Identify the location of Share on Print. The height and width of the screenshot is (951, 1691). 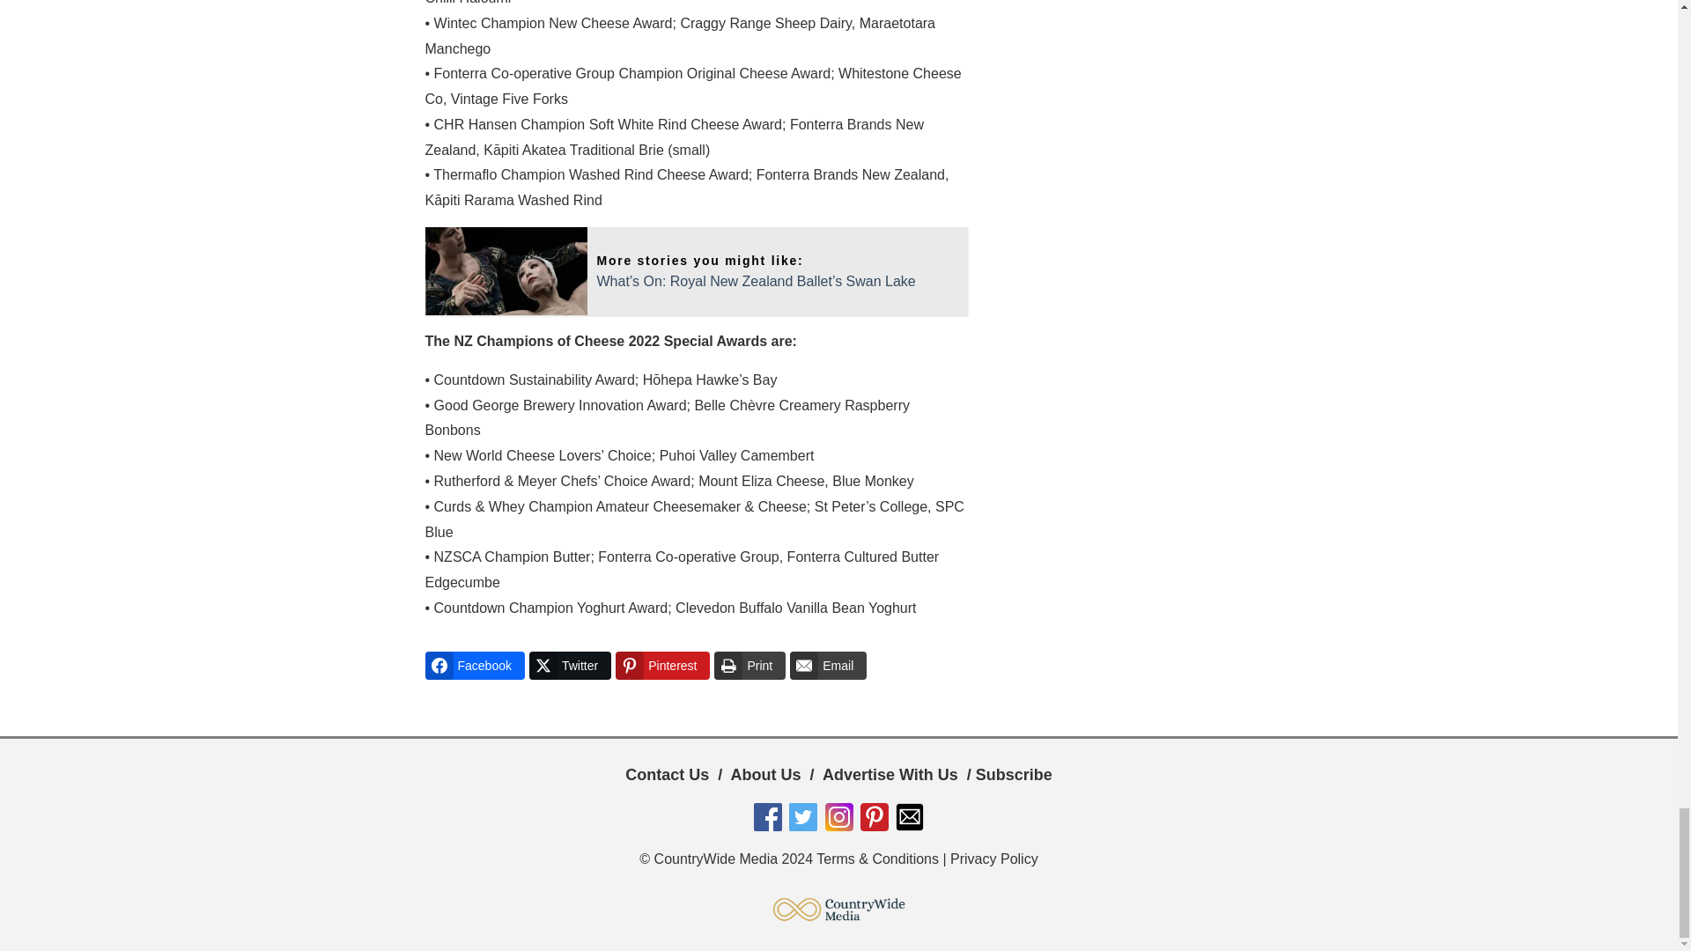
(750, 666).